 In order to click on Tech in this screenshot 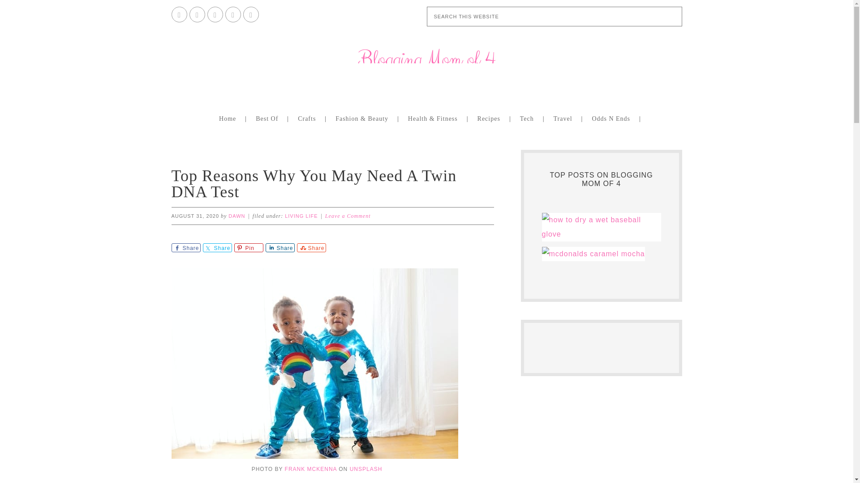, I will do `click(529, 118)`.